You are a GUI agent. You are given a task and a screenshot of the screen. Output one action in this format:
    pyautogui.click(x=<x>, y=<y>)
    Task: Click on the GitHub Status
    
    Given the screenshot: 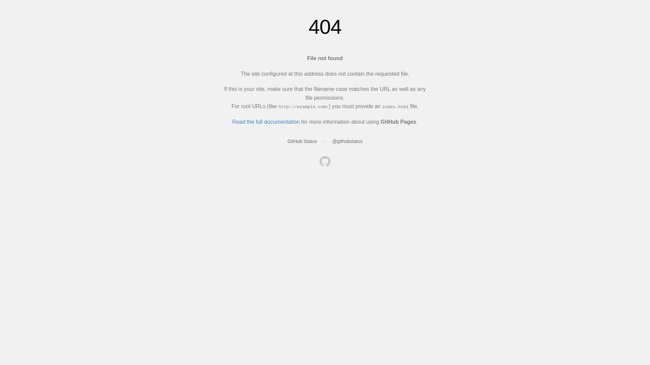 What is the action you would take?
    pyautogui.click(x=302, y=141)
    